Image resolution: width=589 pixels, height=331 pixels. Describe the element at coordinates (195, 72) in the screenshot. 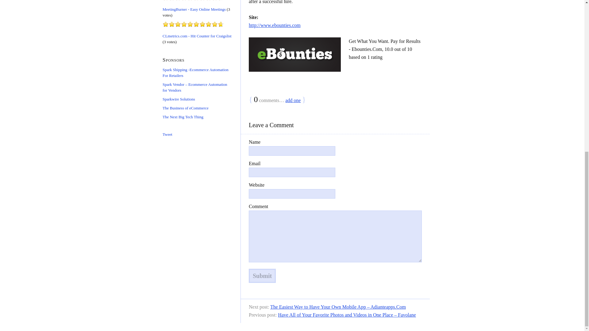

I see `Spark Shipping -Ecommerce Automation For Retailers` at that location.